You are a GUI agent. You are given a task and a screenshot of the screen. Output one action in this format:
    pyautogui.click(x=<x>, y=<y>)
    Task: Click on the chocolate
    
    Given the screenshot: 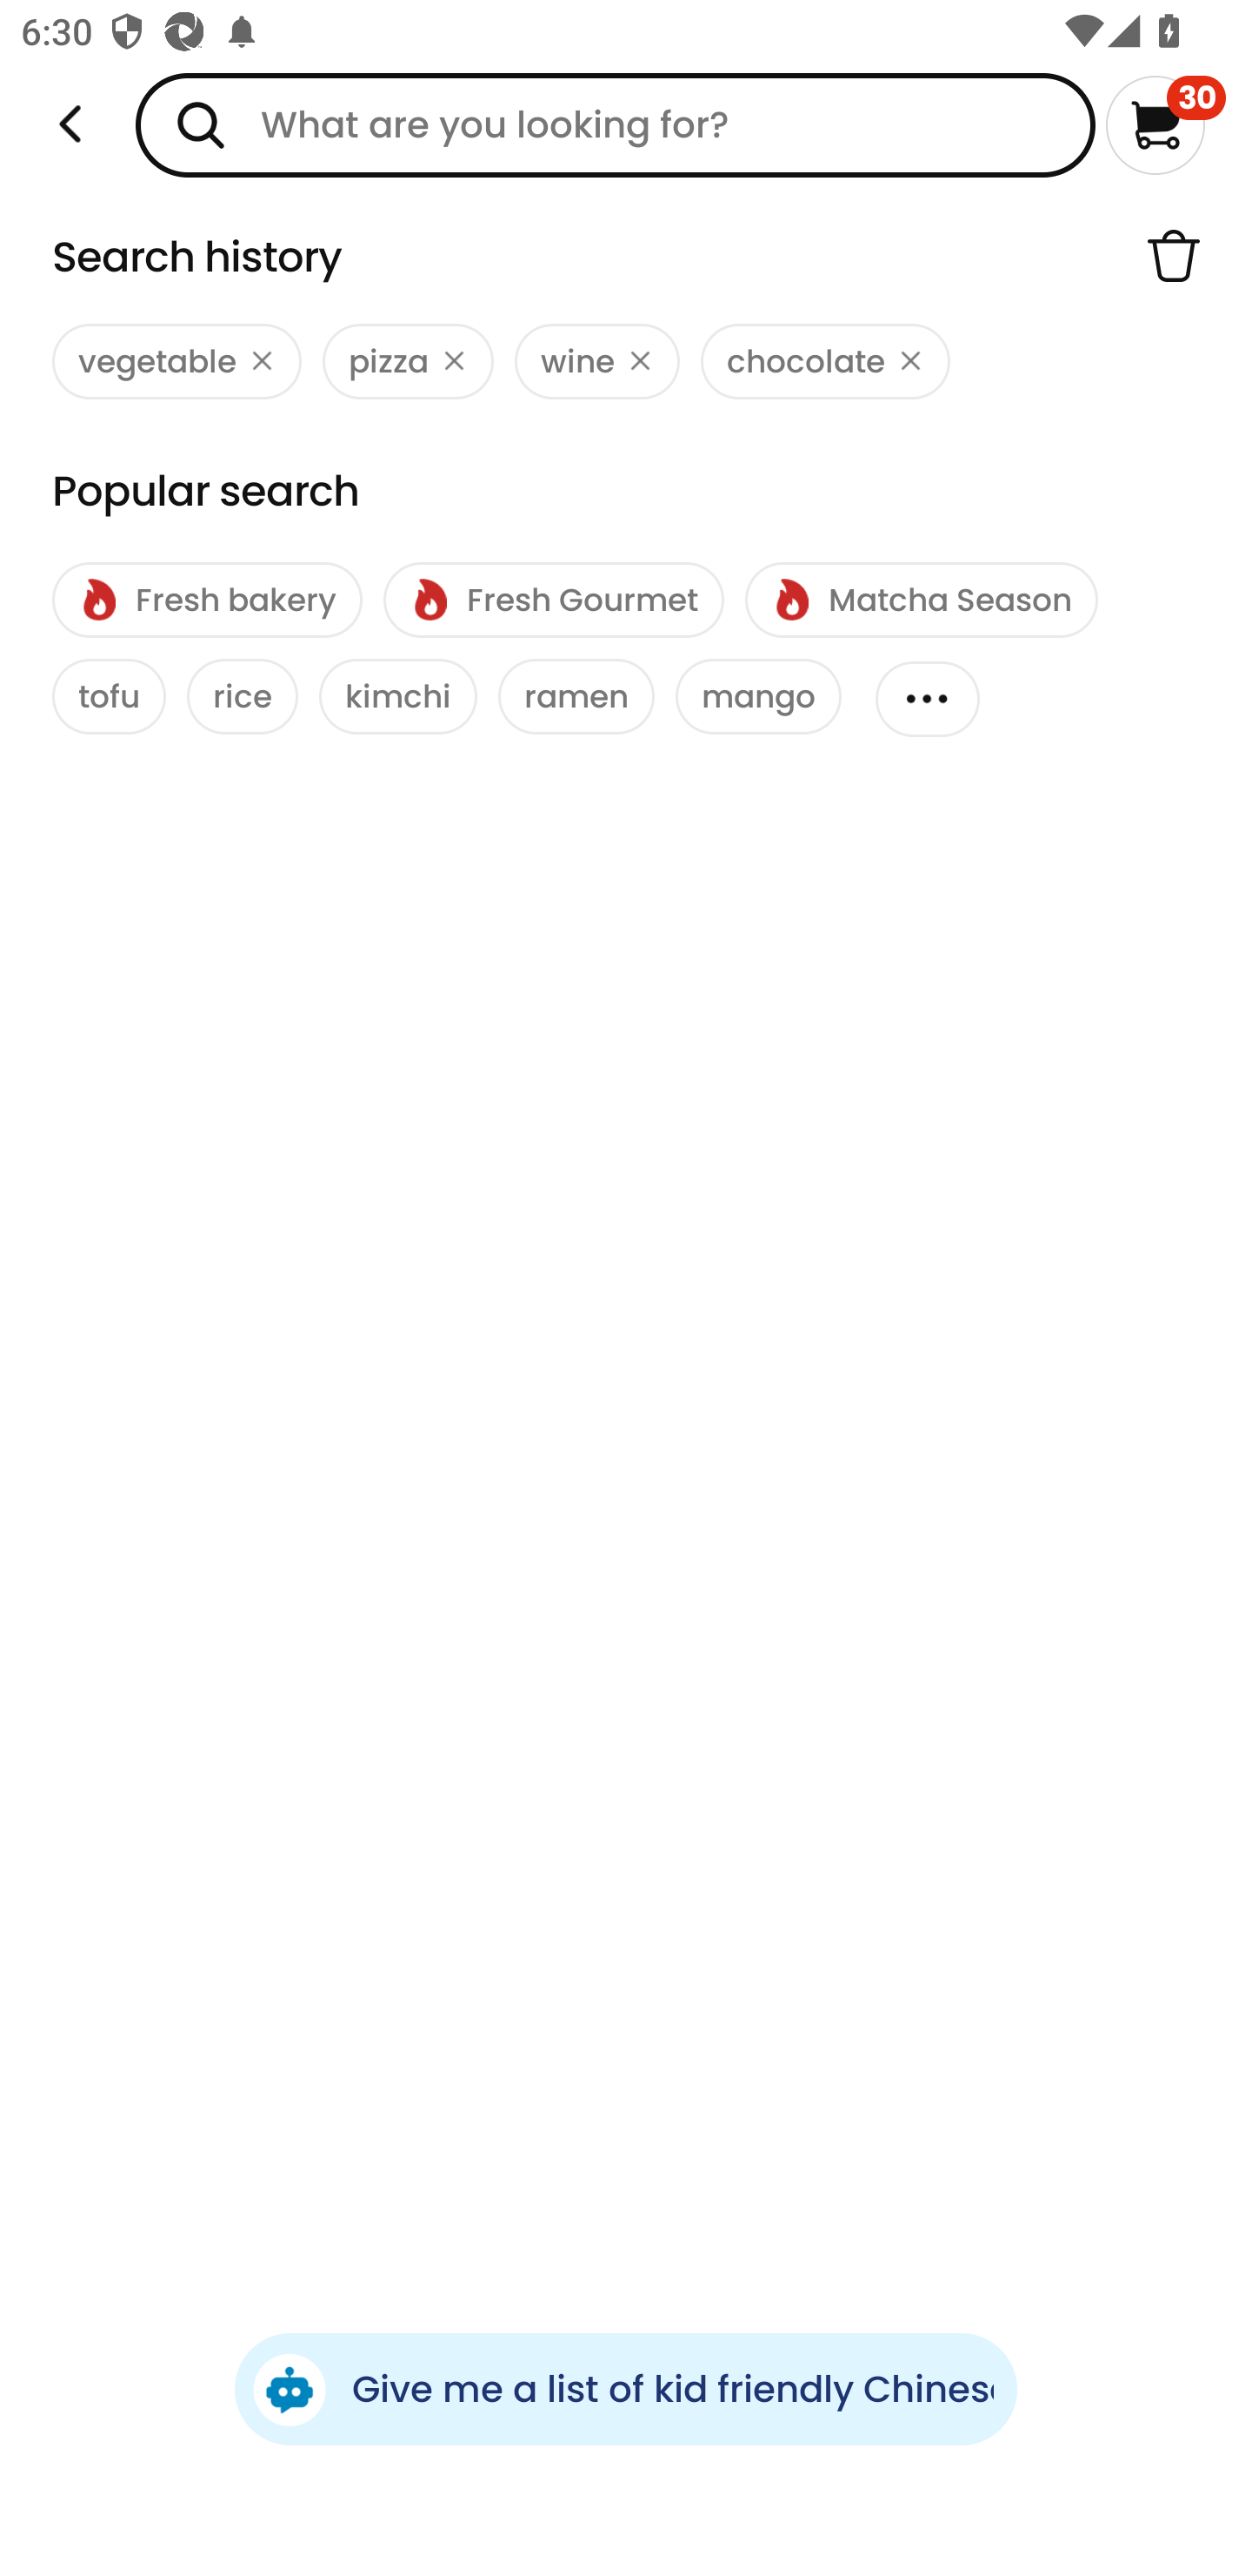 What is the action you would take?
    pyautogui.click(x=825, y=361)
    